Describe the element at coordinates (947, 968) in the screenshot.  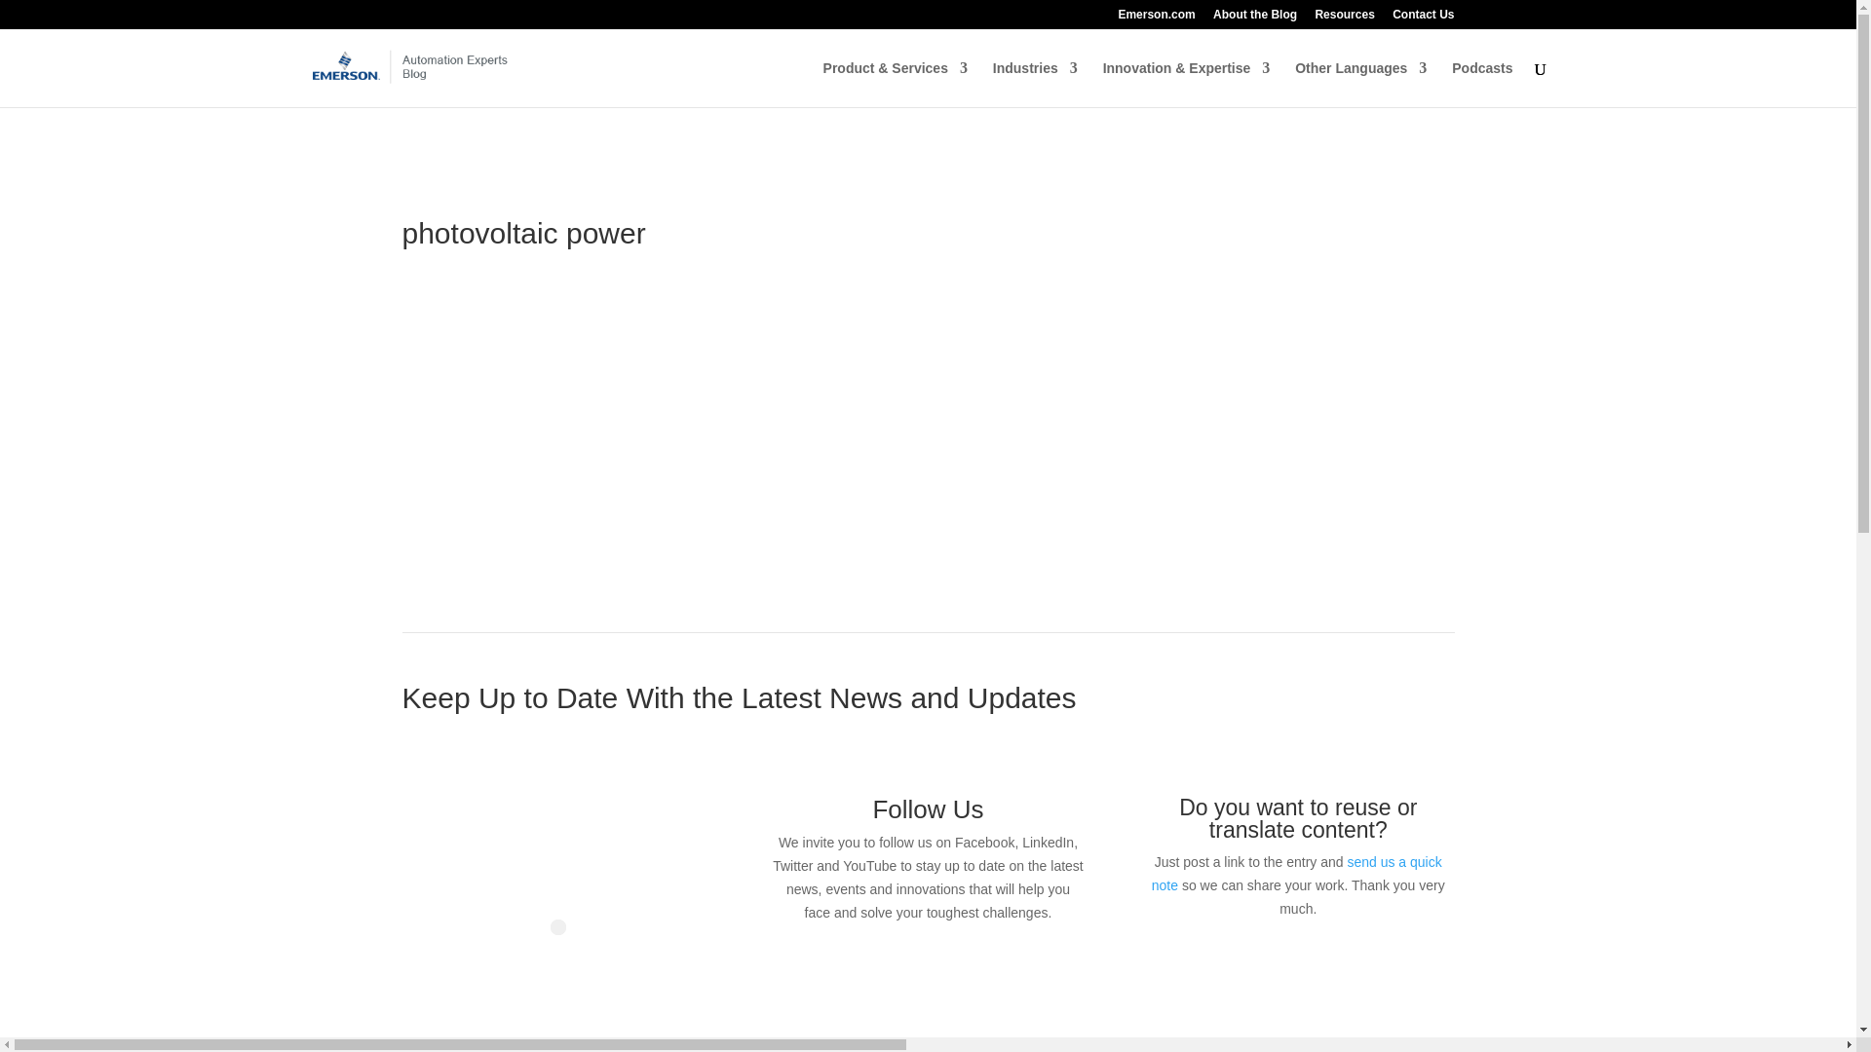
I see `Follow on X` at that location.